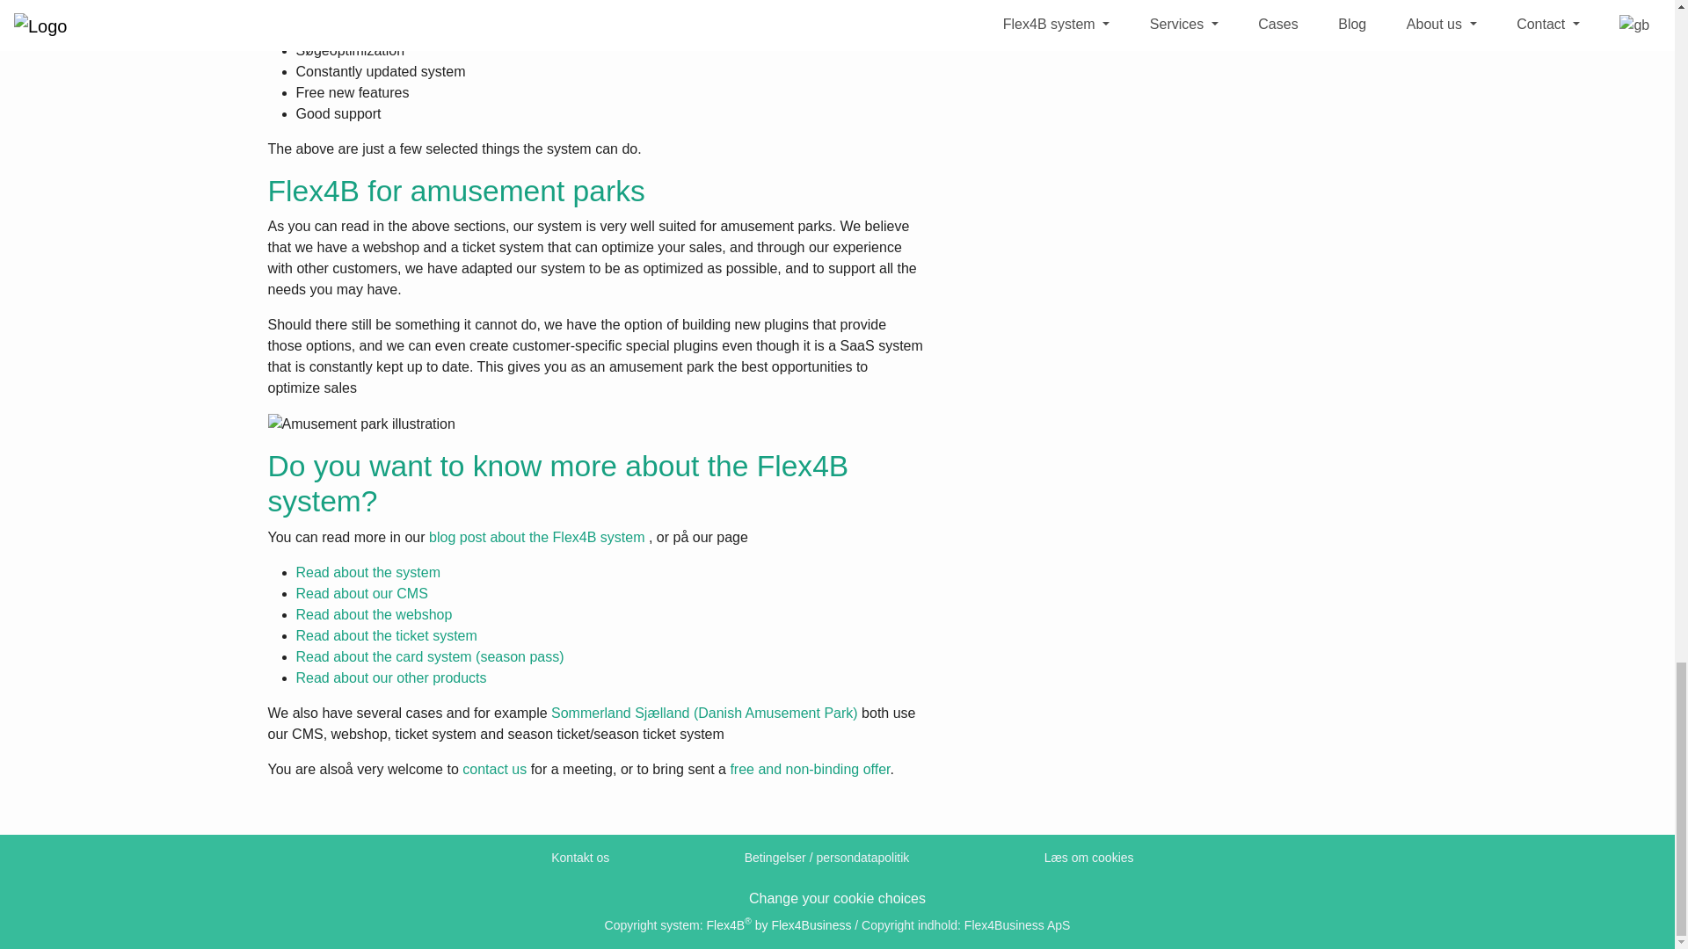  Describe the element at coordinates (360, 593) in the screenshot. I see `Read about our CMS` at that location.